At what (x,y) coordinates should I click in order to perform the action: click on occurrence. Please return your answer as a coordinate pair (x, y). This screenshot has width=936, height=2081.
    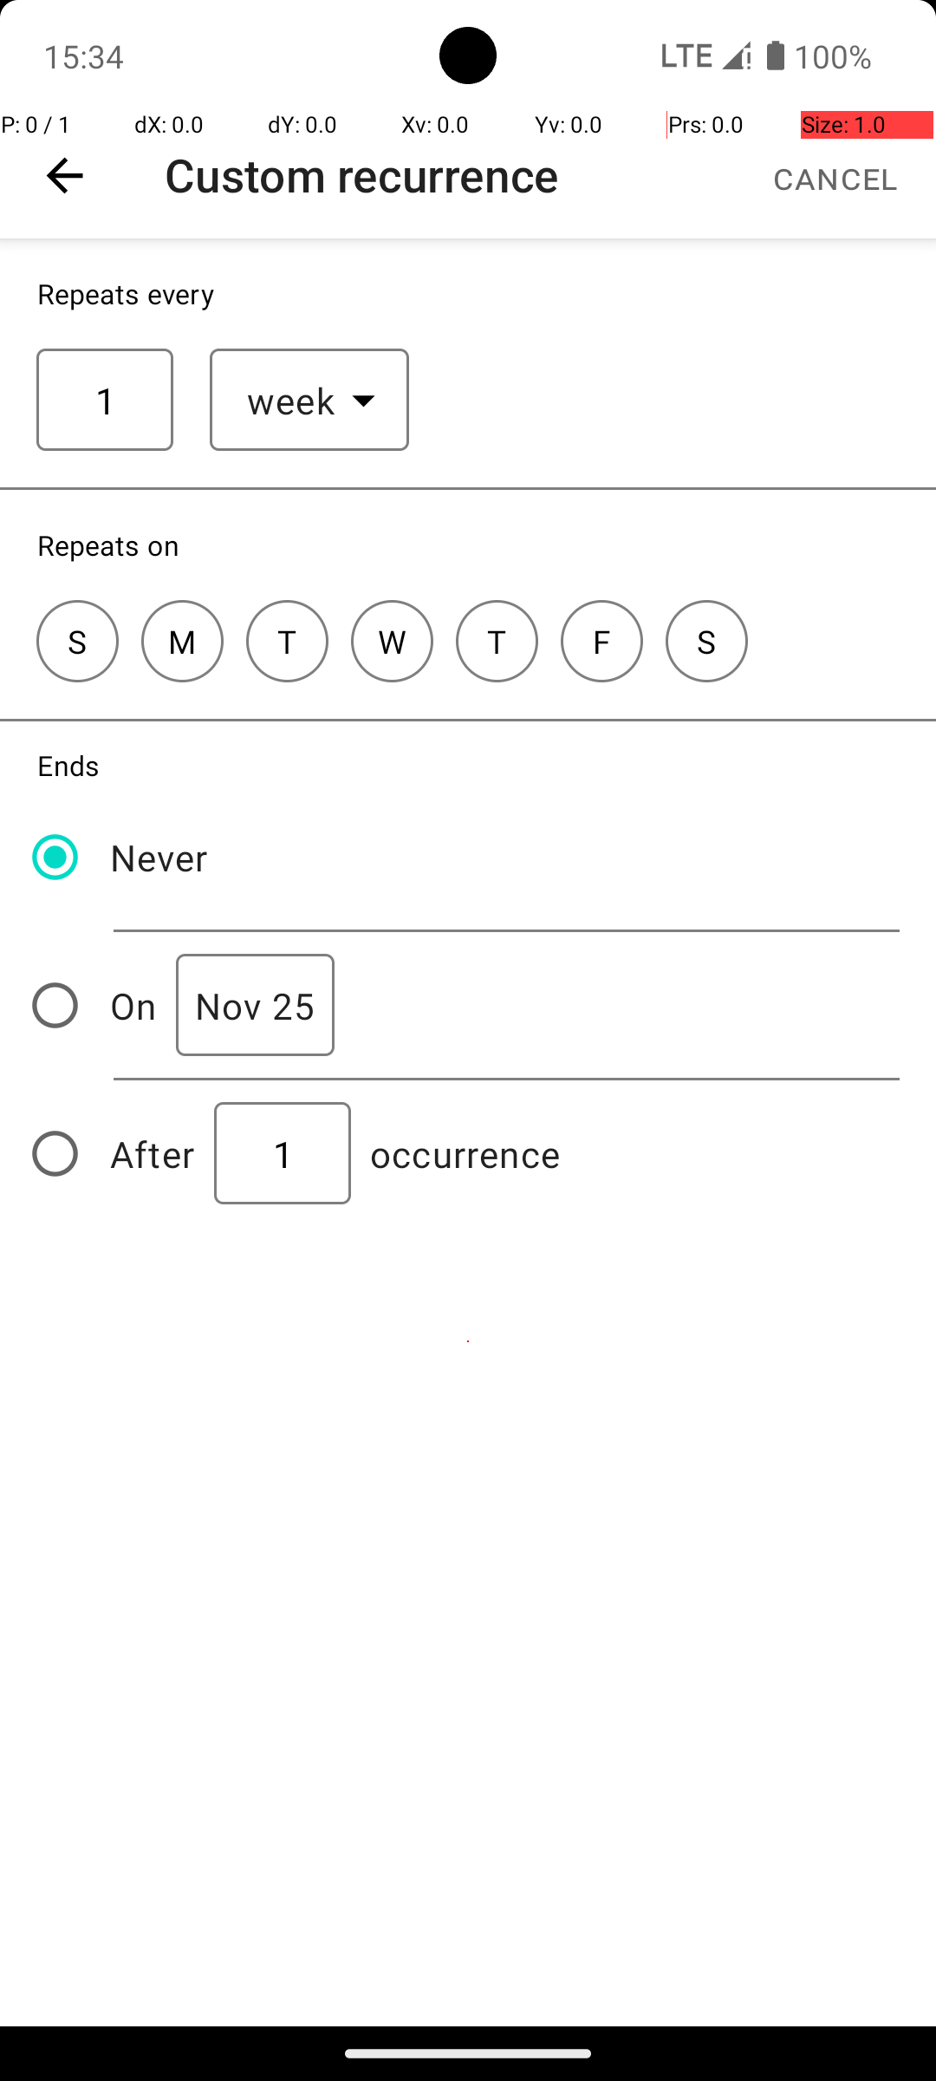
    Looking at the image, I should click on (465, 1153).